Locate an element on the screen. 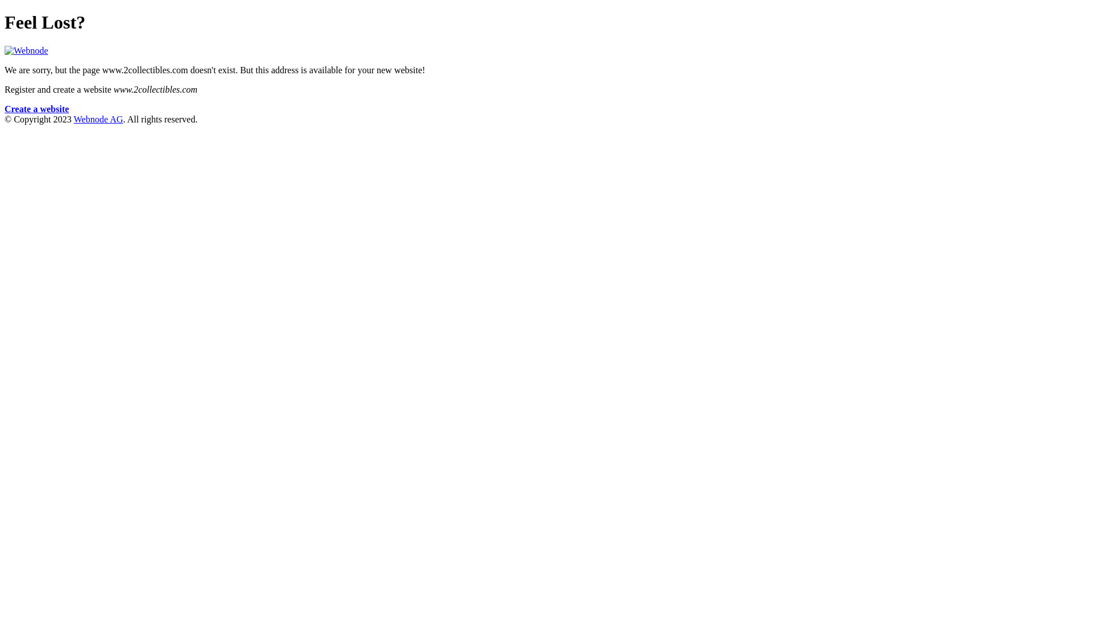  Webnode AG is located at coordinates (98, 119).